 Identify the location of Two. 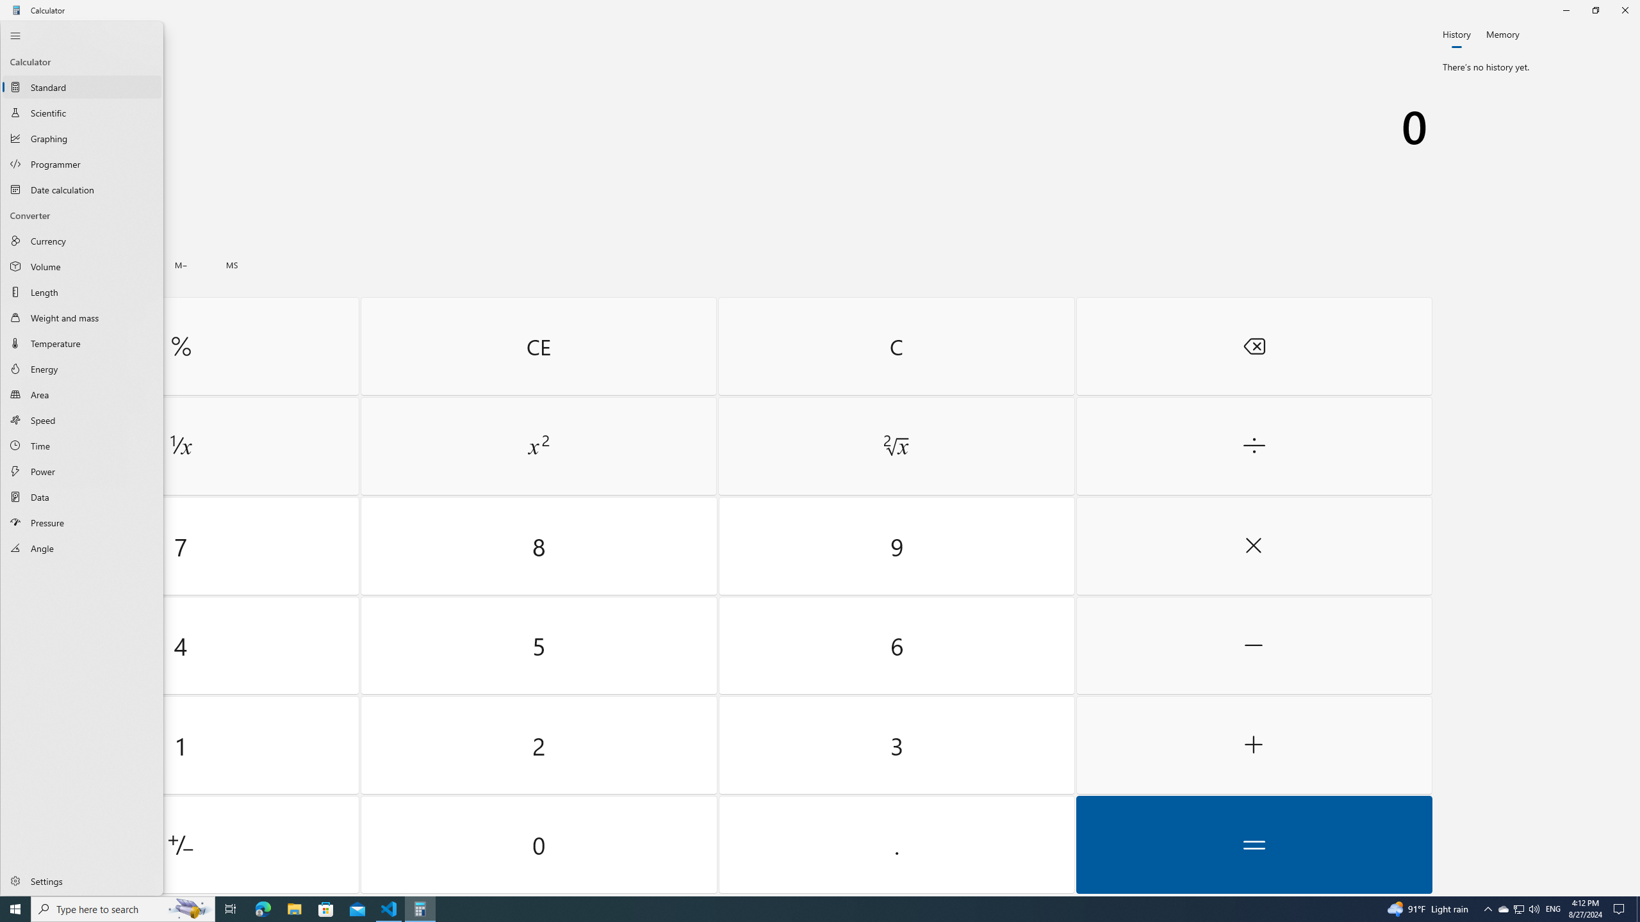
(539, 745).